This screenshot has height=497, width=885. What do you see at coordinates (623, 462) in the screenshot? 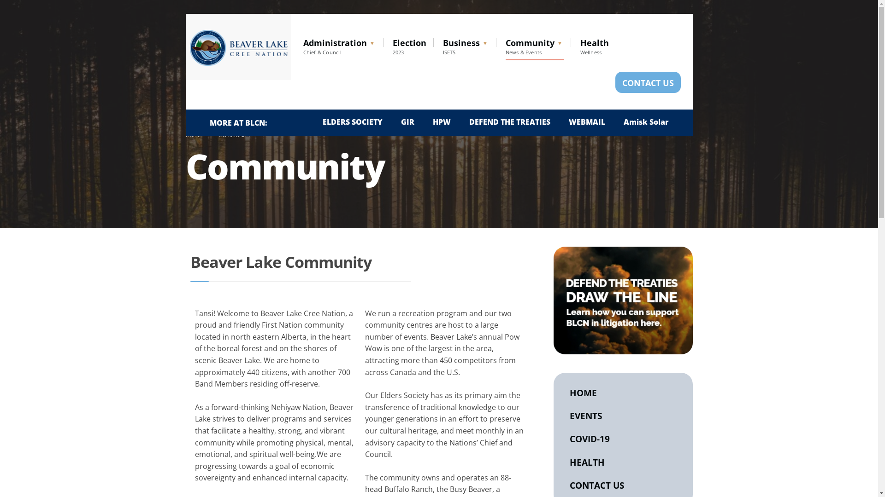
I see `HEALTH` at bounding box center [623, 462].